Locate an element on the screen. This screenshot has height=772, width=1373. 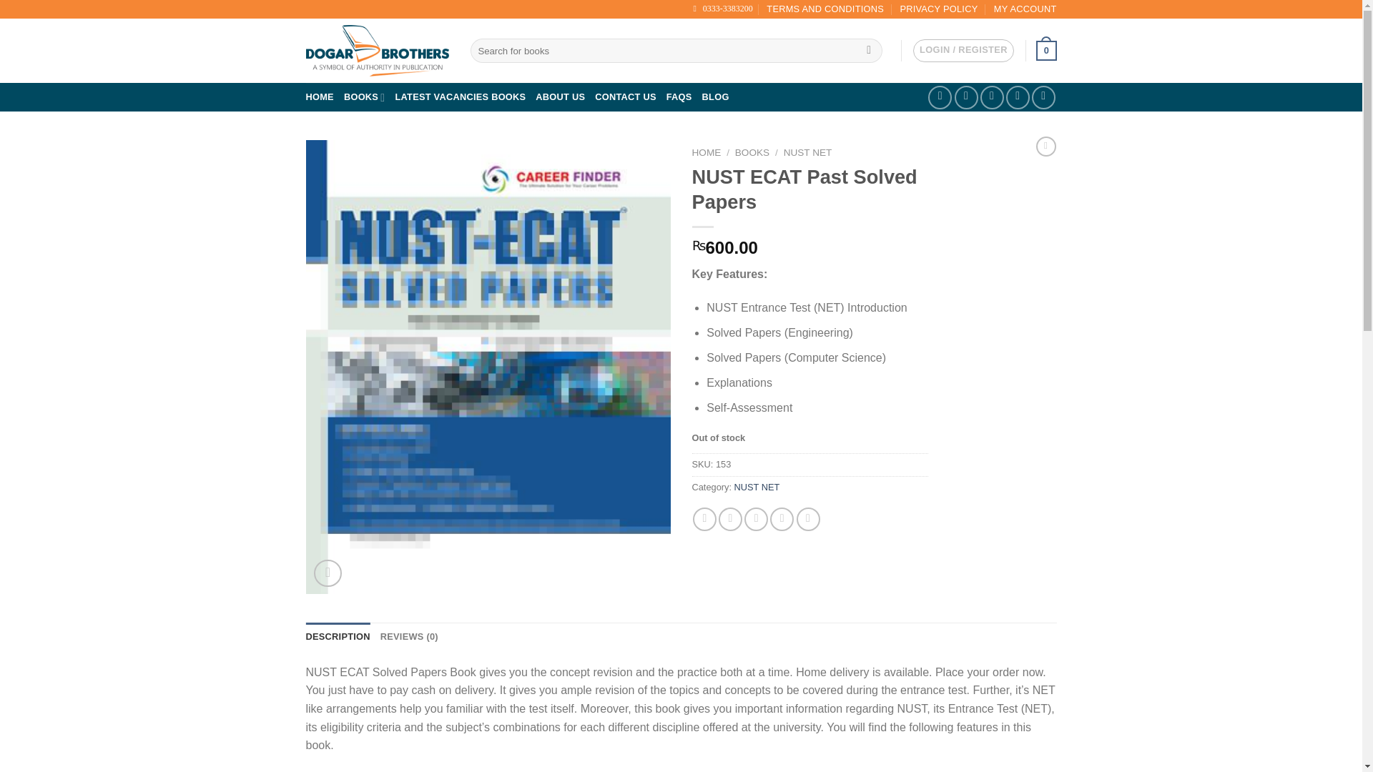
TERMS AND CONDITIONS is located at coordinates (825, 9).